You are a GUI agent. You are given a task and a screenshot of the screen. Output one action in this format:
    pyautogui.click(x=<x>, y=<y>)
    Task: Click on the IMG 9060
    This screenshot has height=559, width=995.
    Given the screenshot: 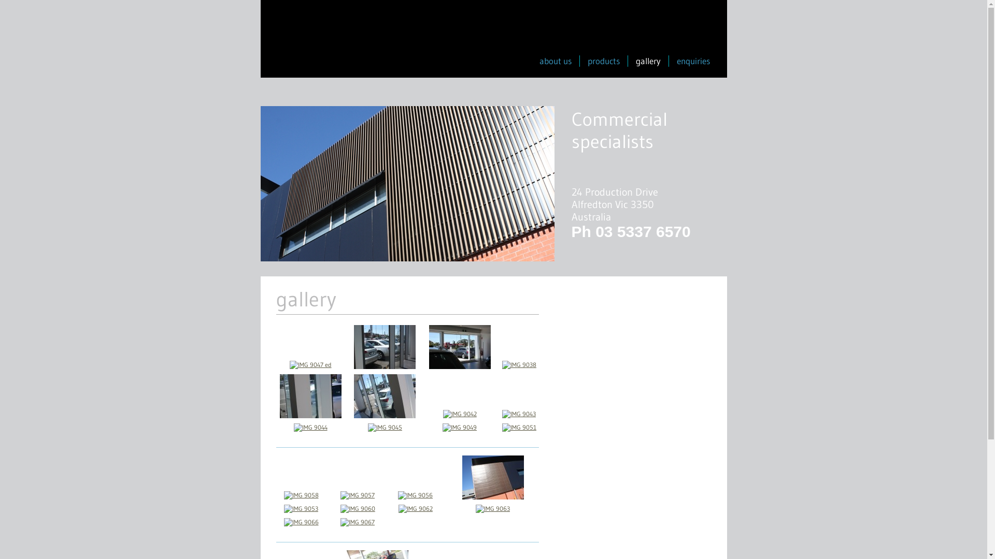 What is the action you would take?
    pyautogui.click(x=358, y=509)
    